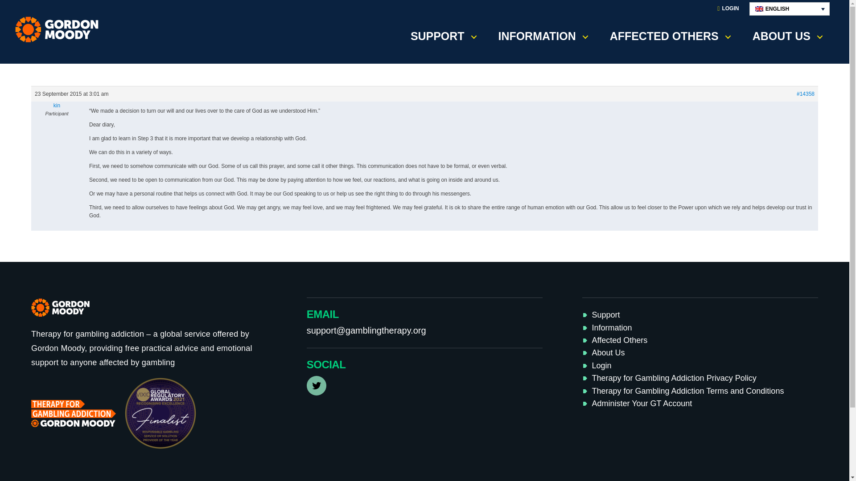 The image size is (856, 481). What do you see at coordinates (56, 105) in the screenshot?
I see `View kin's profile` at bounding box center [56, 105].